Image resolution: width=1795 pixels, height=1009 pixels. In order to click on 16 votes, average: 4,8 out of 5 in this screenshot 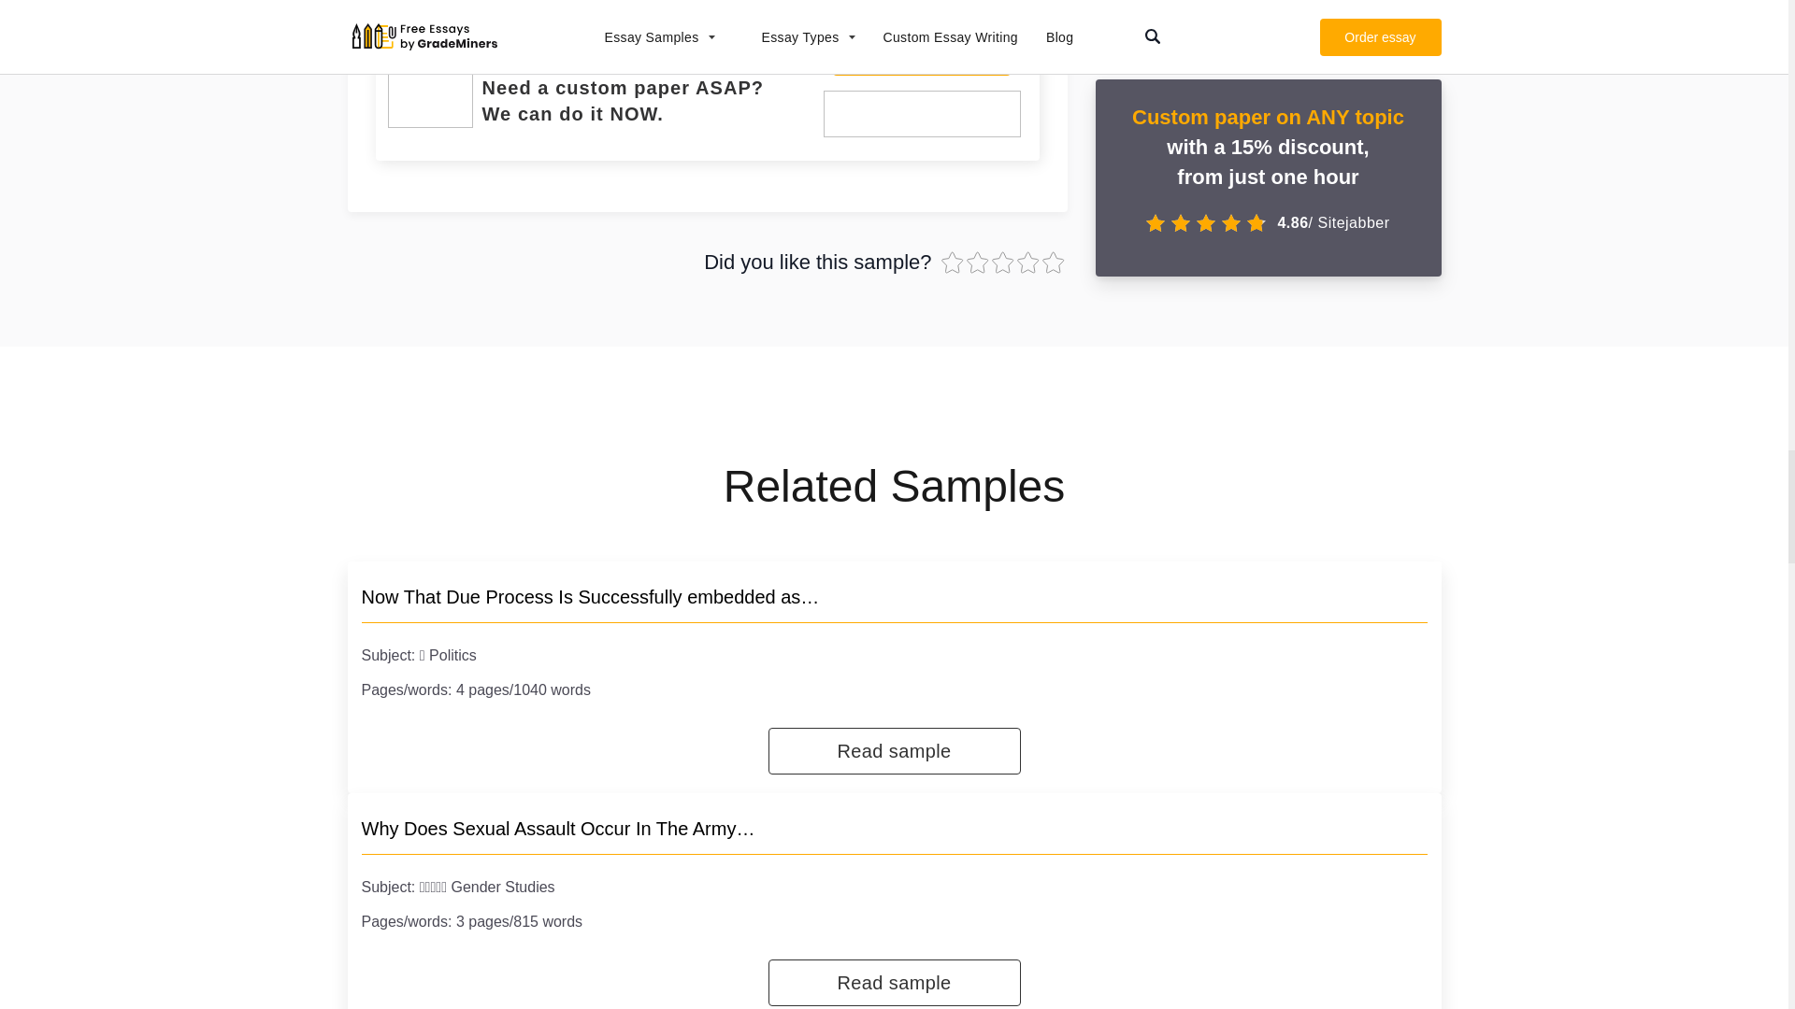, I will do `click(953, 262)`.